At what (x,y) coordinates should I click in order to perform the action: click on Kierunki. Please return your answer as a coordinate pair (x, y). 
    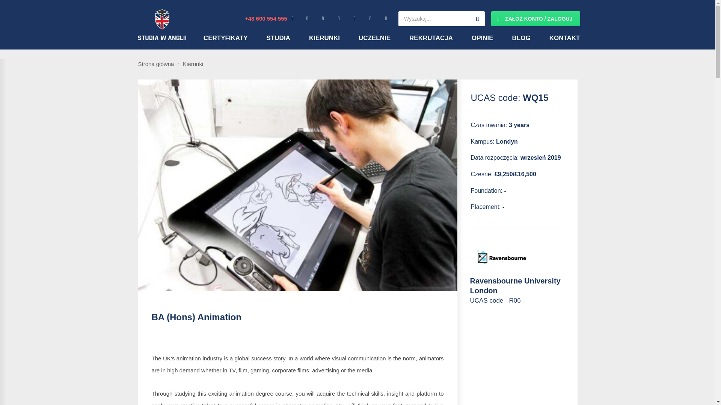
    Looking at the image, I should click on (193, 64).